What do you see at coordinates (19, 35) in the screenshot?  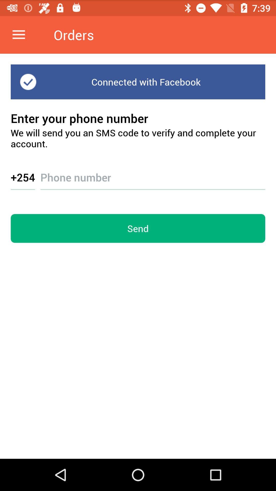 I see `turn off the item next to the orders icon` at bounding box center [19, 35].